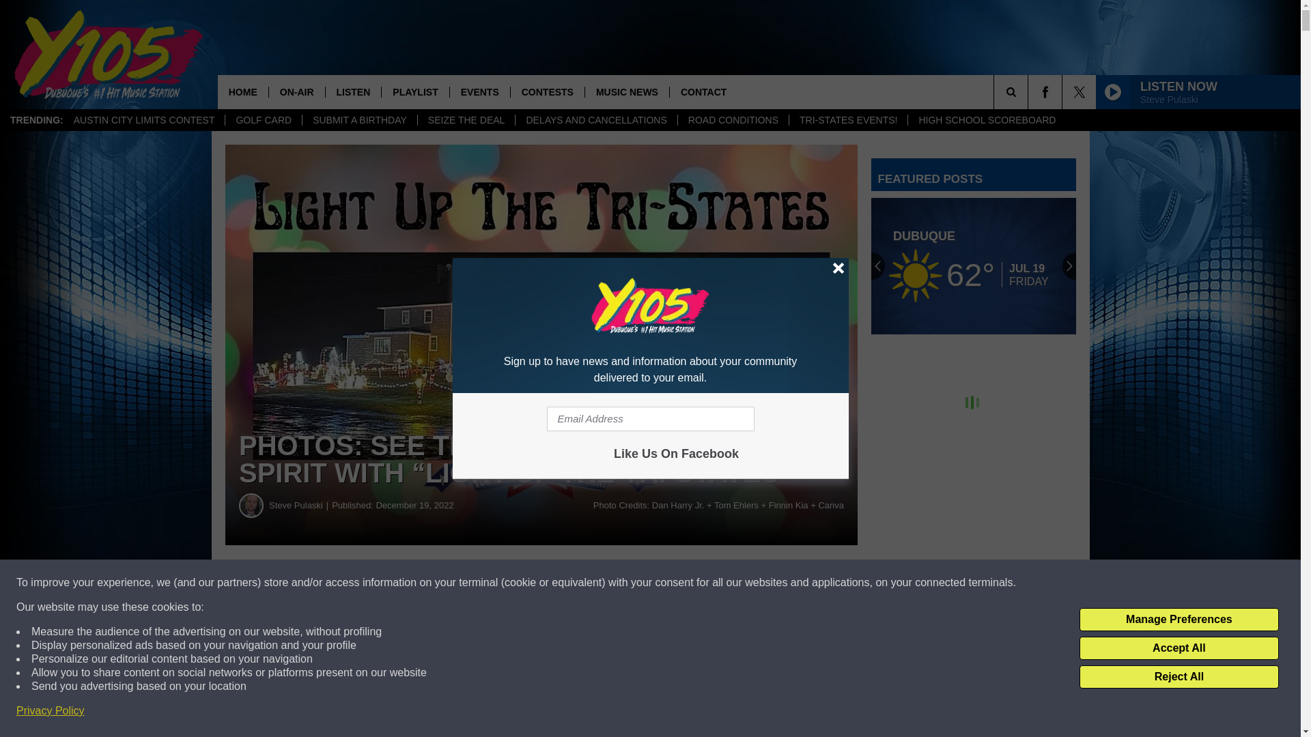 The image size is (1311, 737). Describe the element at coordinates (414, 91) in the screenshot. I see `PLAYLIST` at that location.